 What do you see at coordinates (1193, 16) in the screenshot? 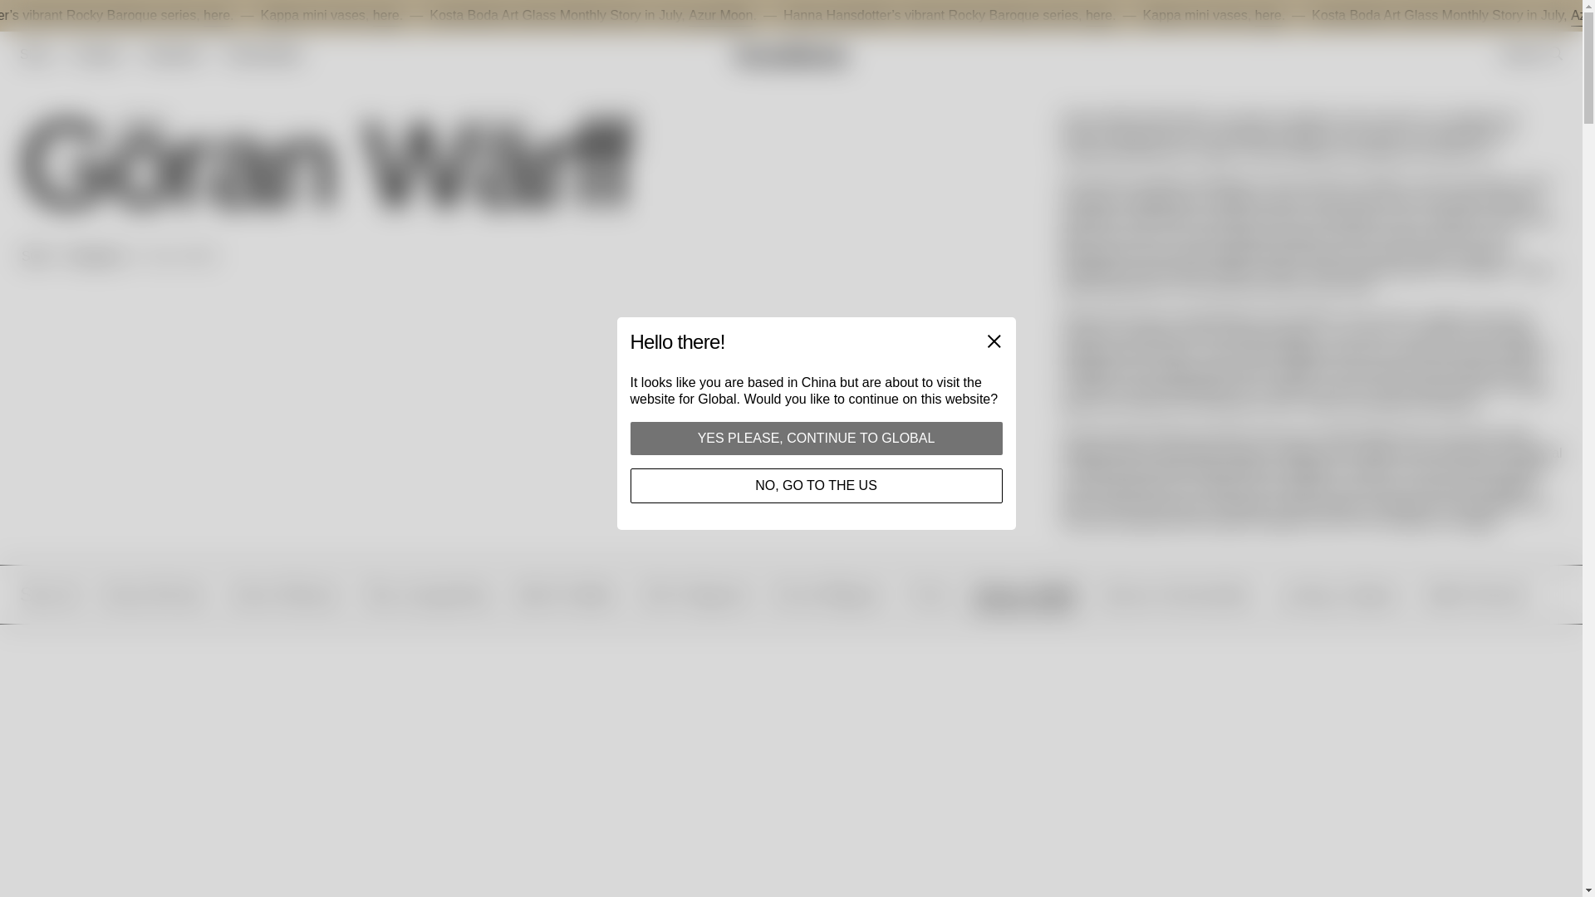
I see `here` at bounding box center [1193, 16].